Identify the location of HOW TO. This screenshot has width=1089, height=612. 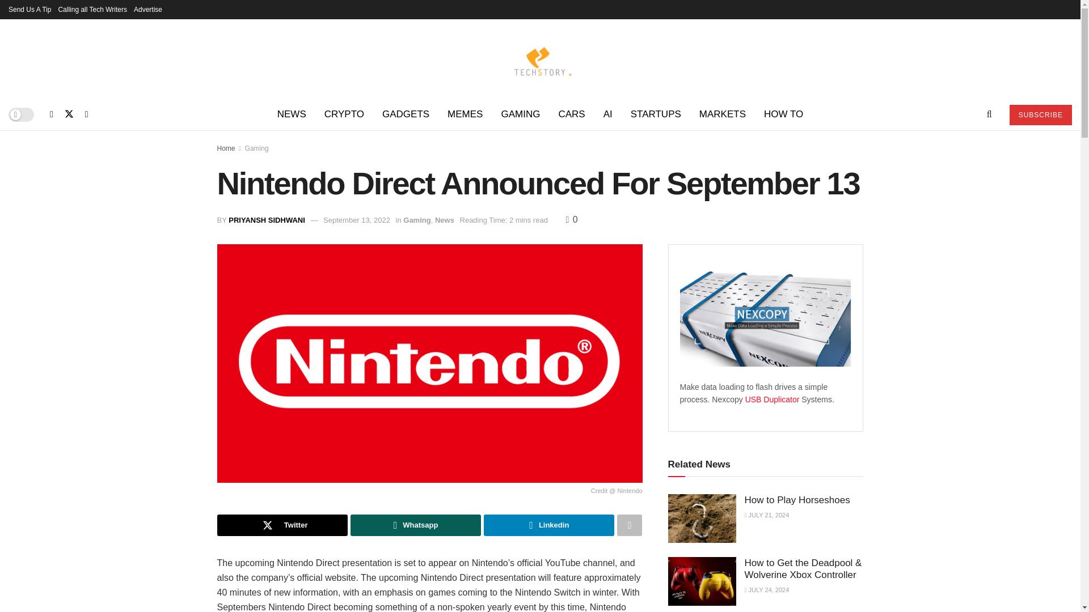
(783, 114).